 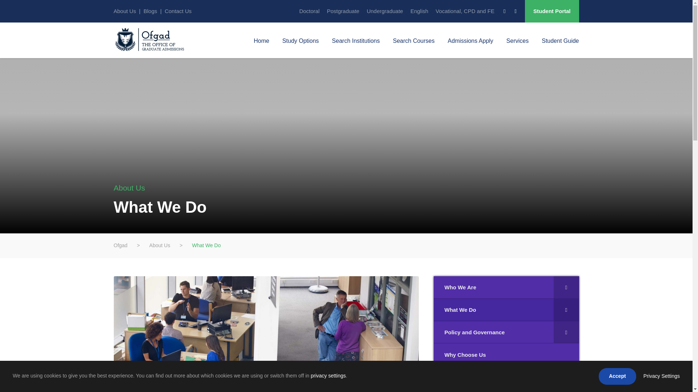 What do you see at coordinates (153, 39) in the screenshot?
I see `headlogo1` at bounding box center [153, 39].